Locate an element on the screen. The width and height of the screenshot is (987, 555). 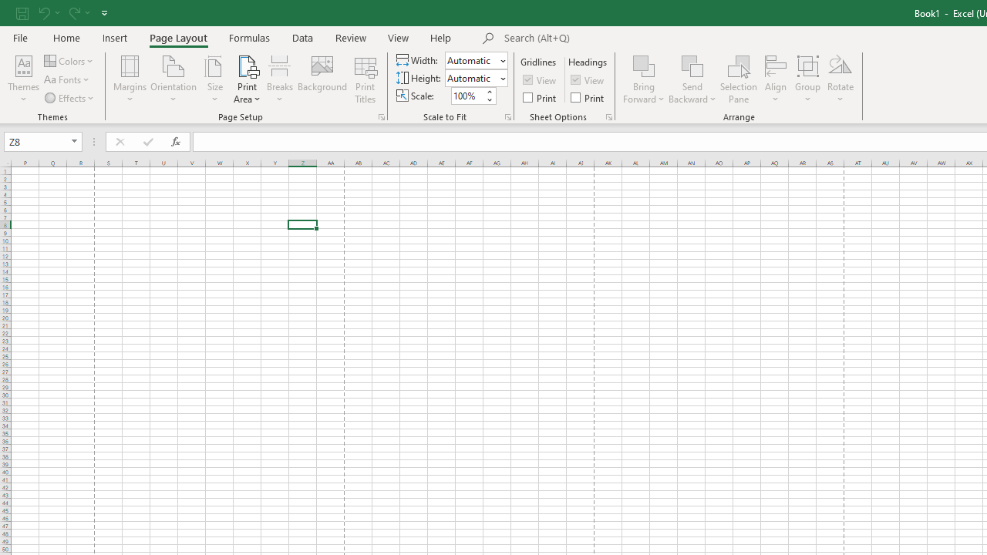
Background... is located at coordinates (322, 79).